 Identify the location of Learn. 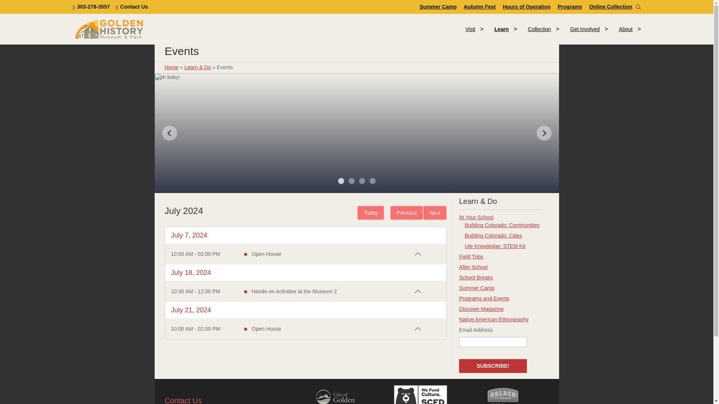
(92, 6).